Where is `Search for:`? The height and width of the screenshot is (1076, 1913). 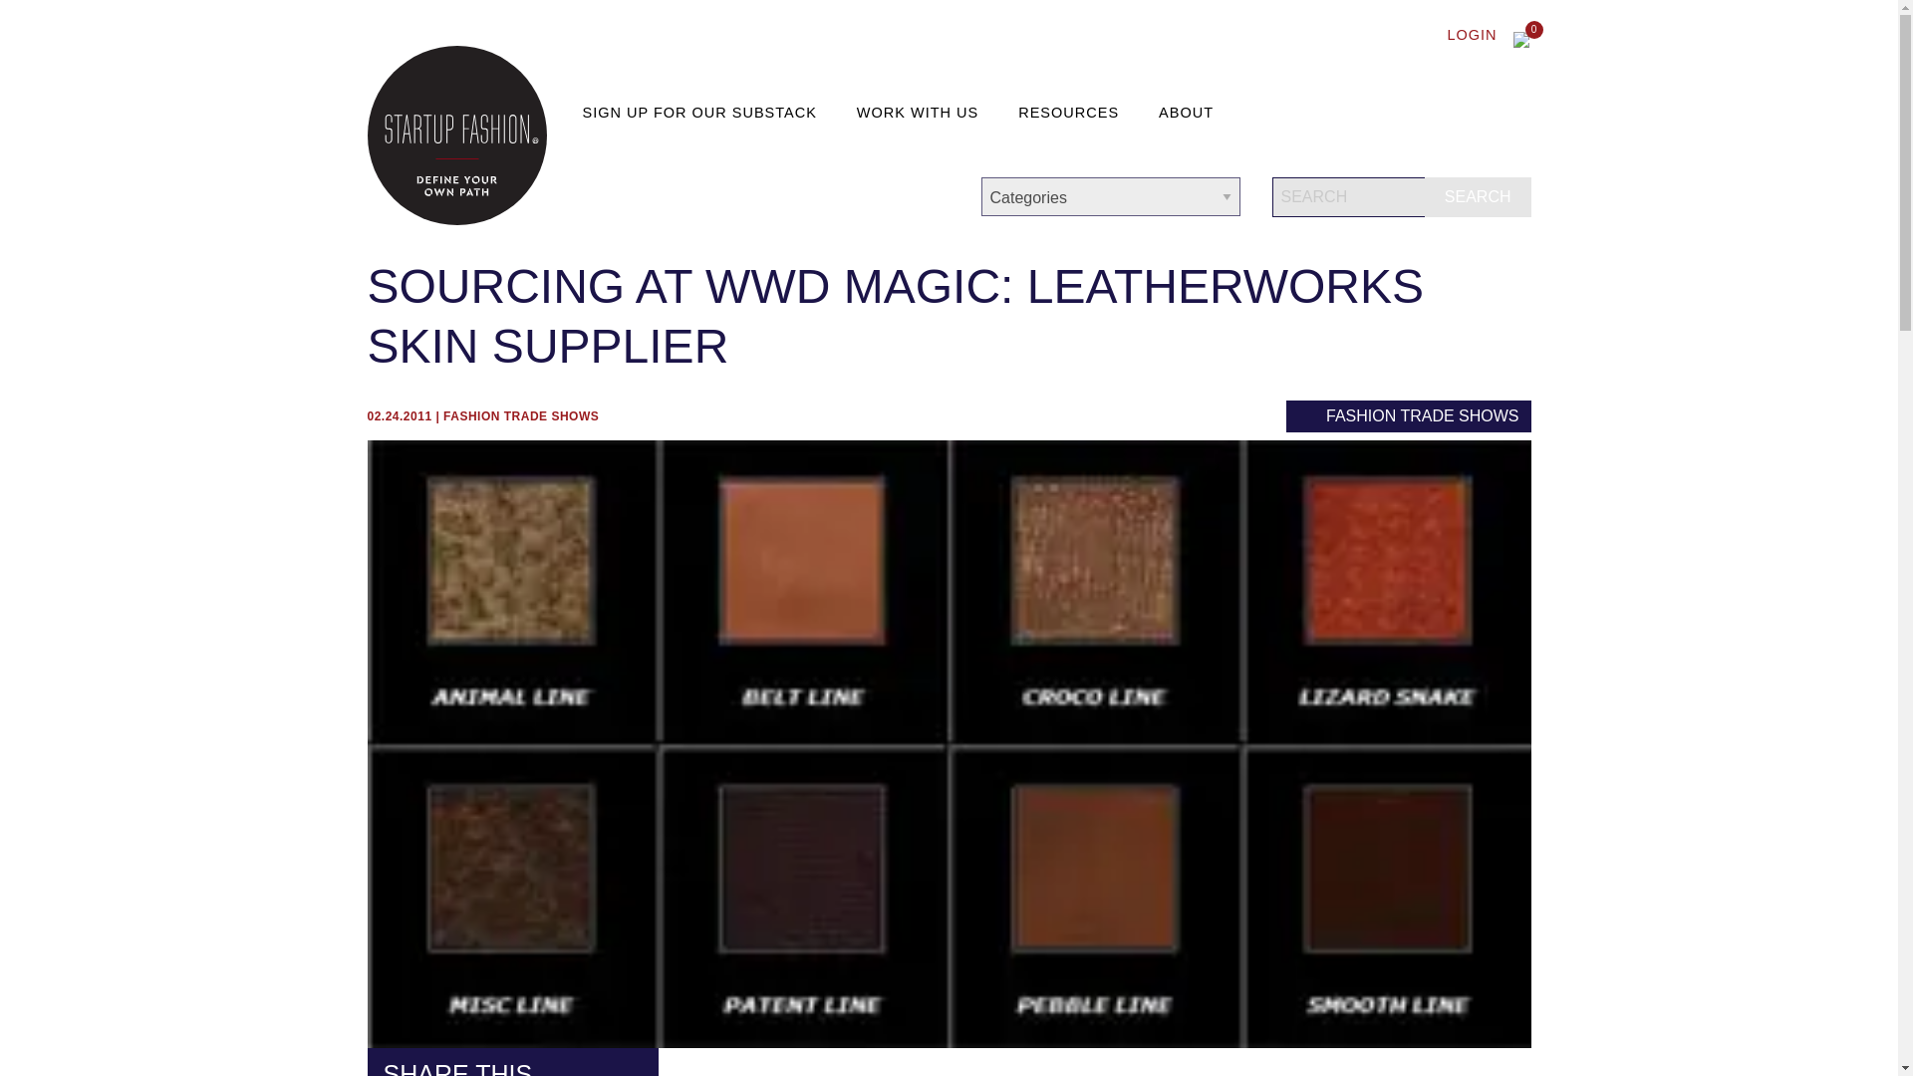 Search for: is located at coordinates (1401, 197).